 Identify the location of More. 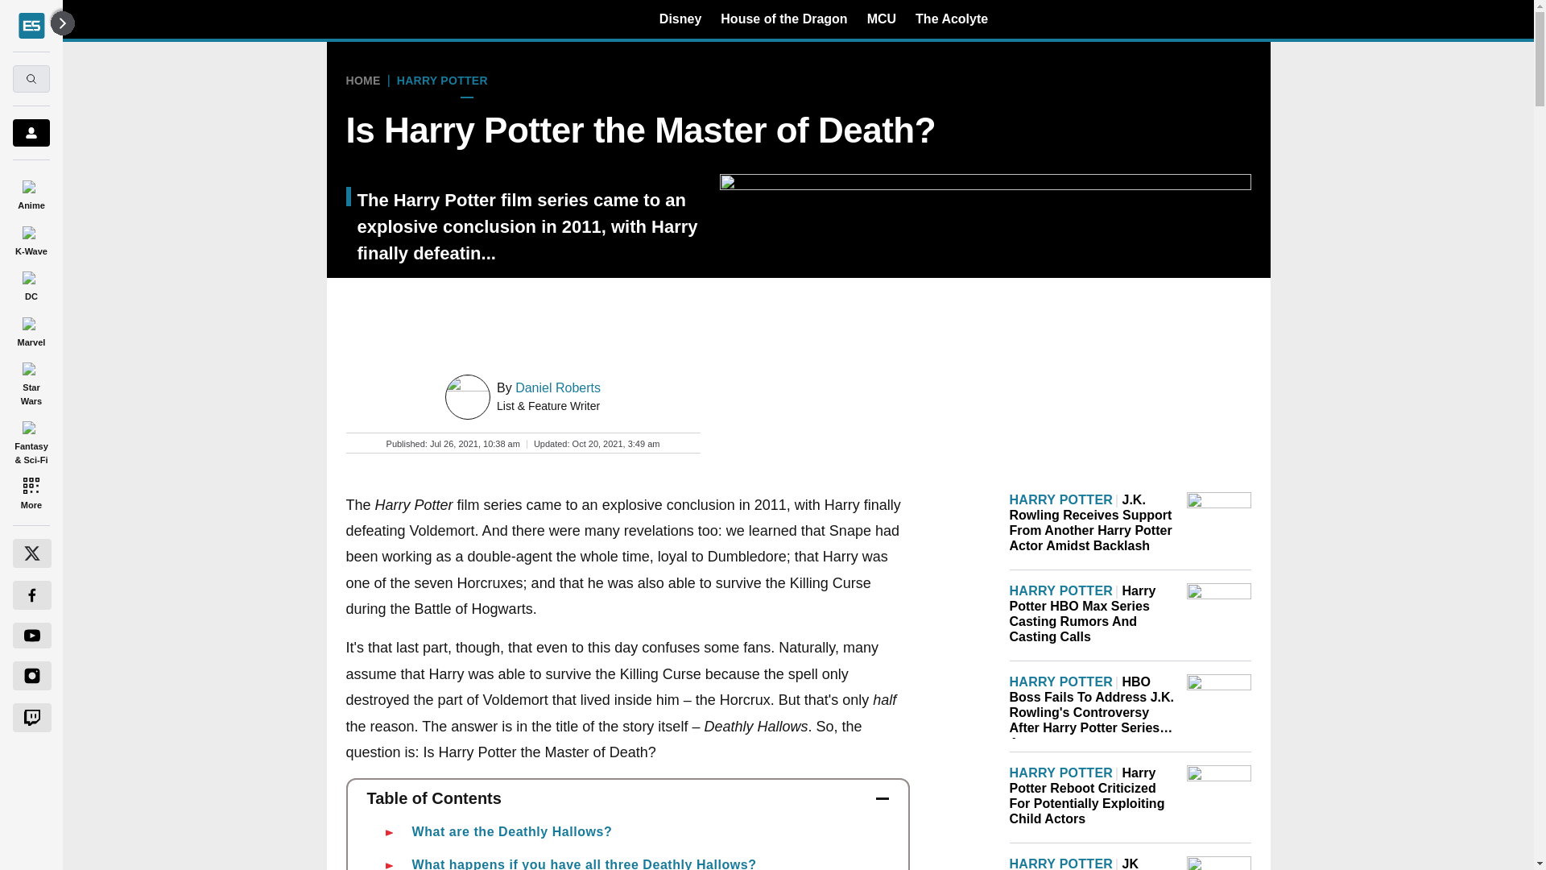
(31, 493).